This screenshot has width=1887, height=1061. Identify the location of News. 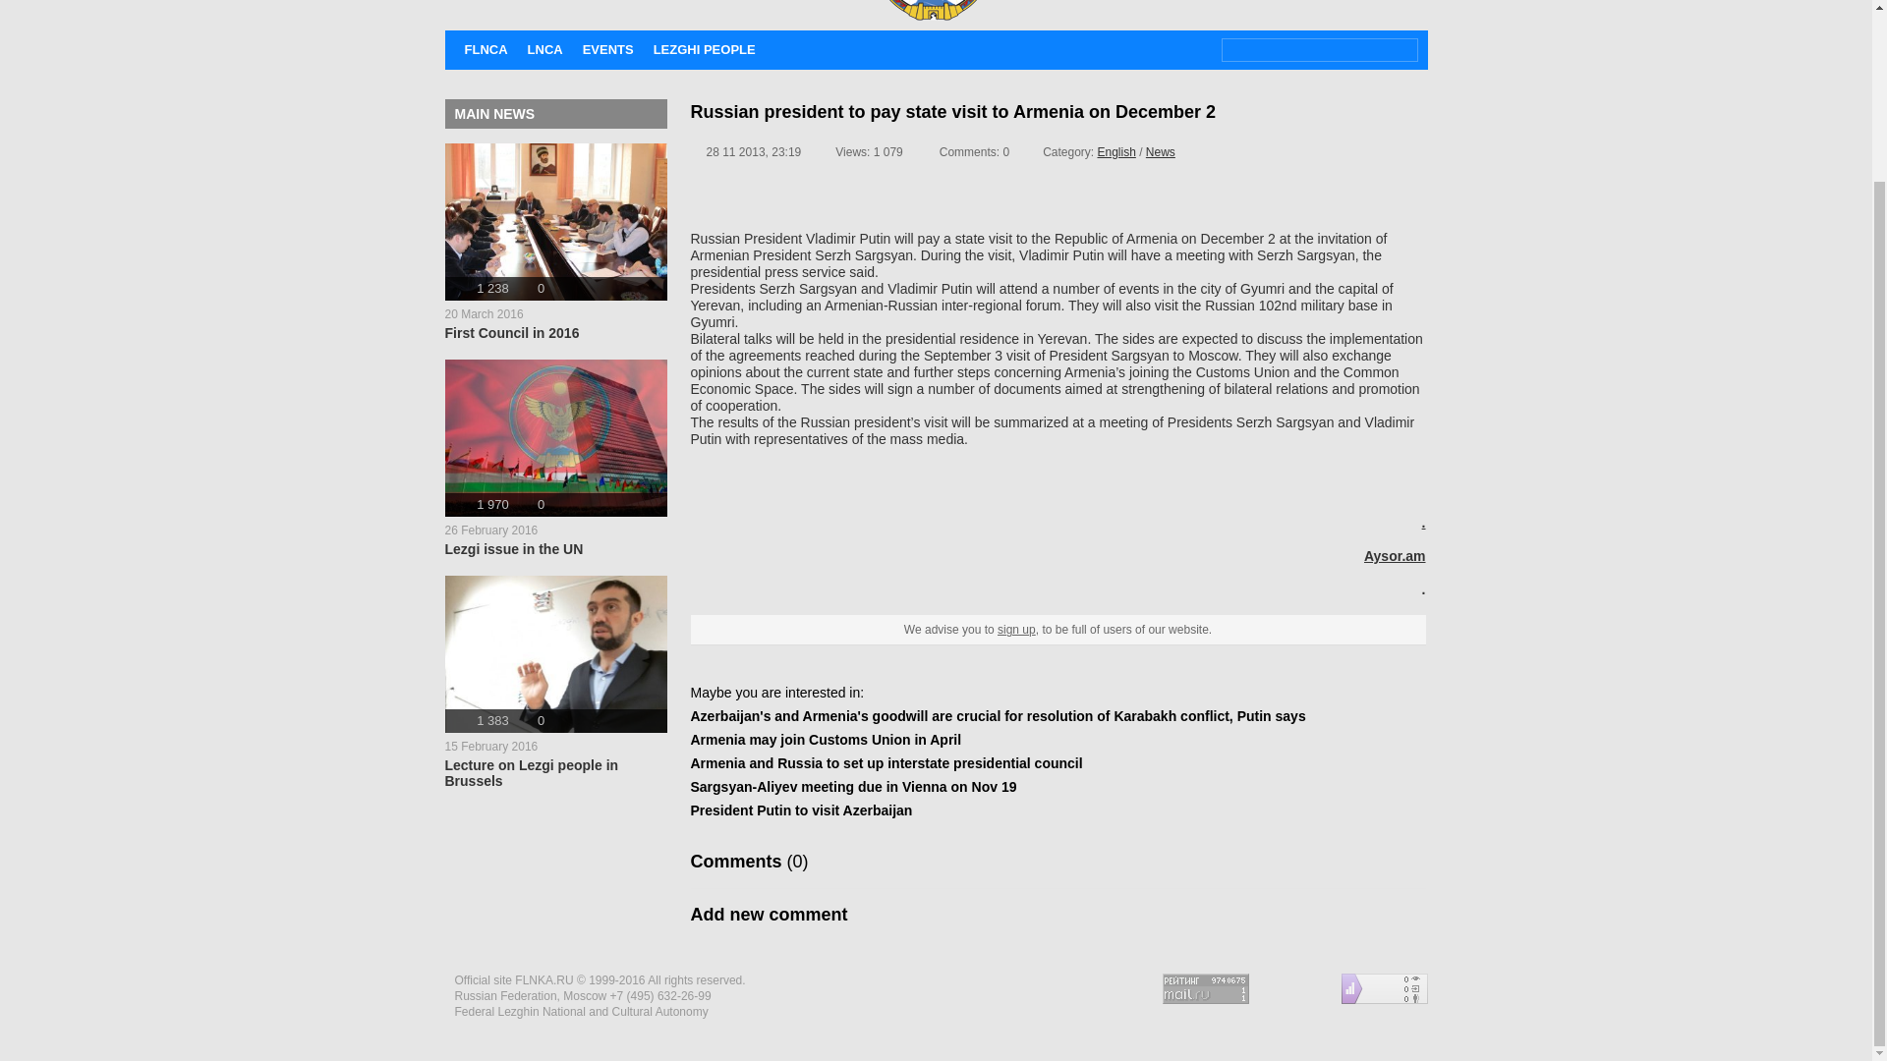
(554, 242).